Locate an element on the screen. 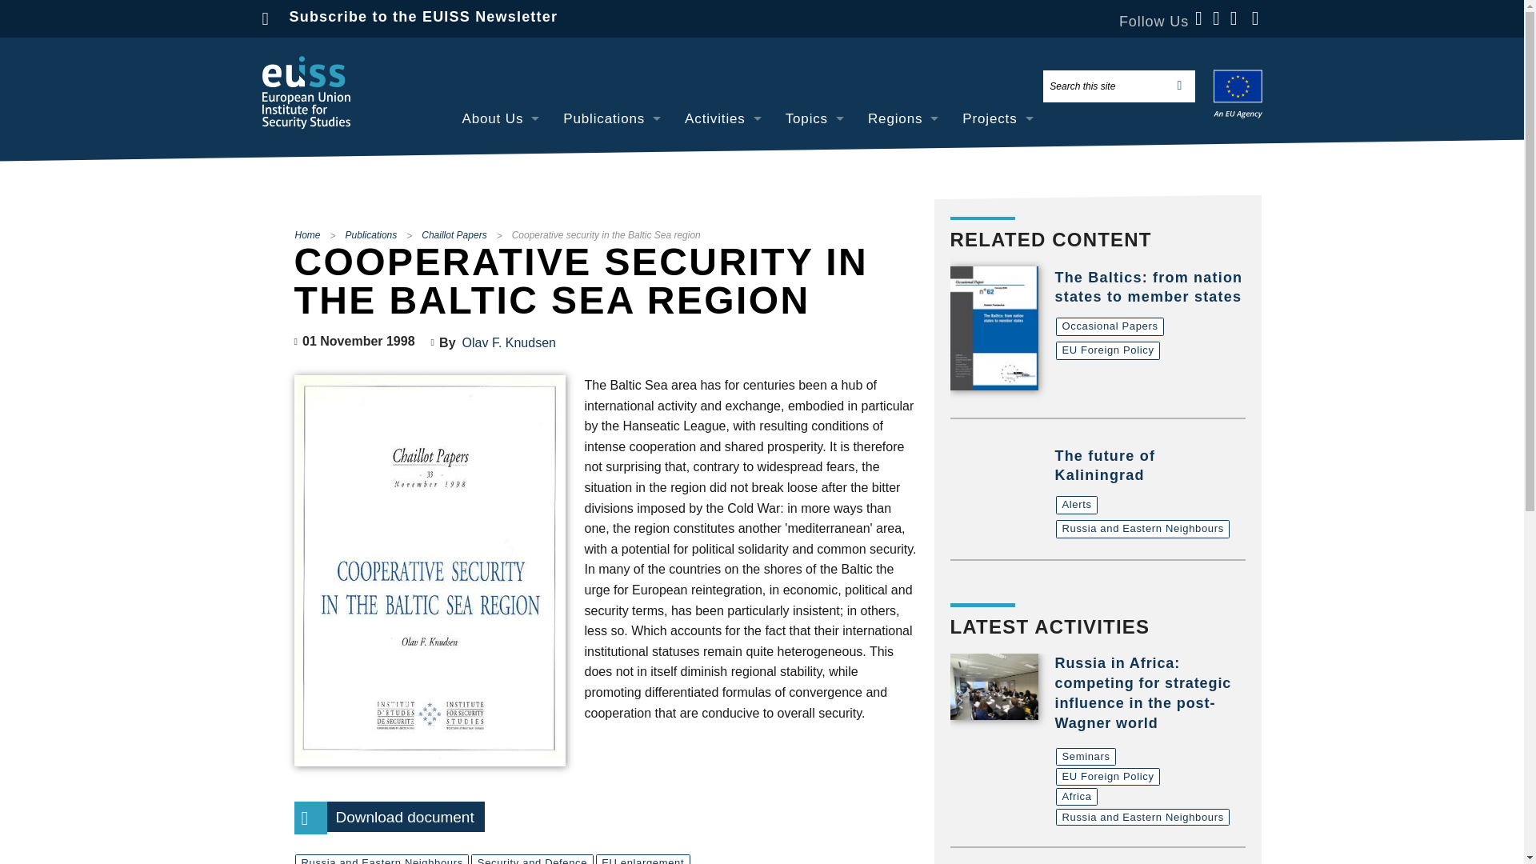  Topics is located at coordinates (814, 118).